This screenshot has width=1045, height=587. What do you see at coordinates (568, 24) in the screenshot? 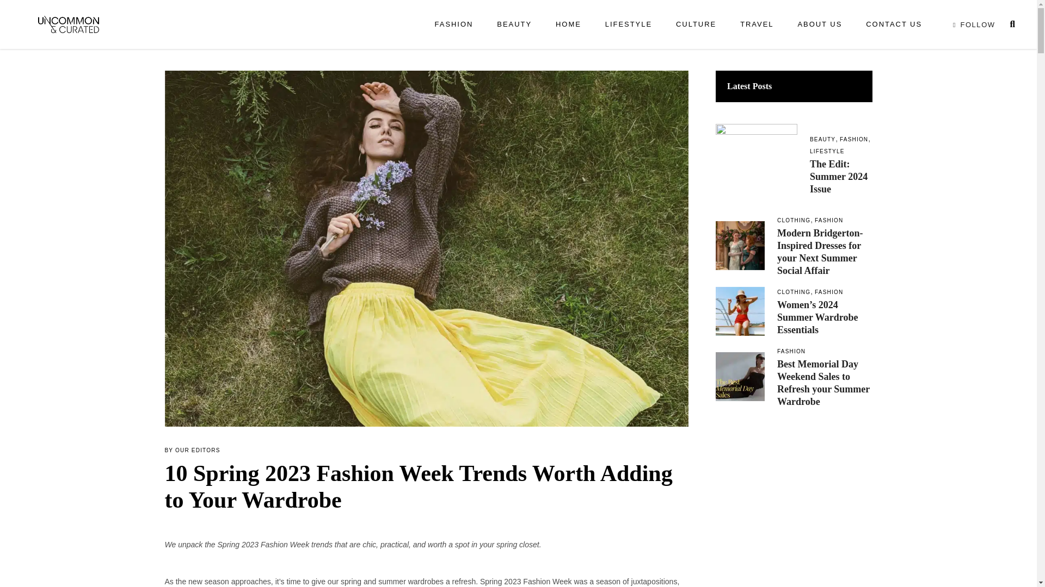
I see `HOME` at bounding box center [568, 24].